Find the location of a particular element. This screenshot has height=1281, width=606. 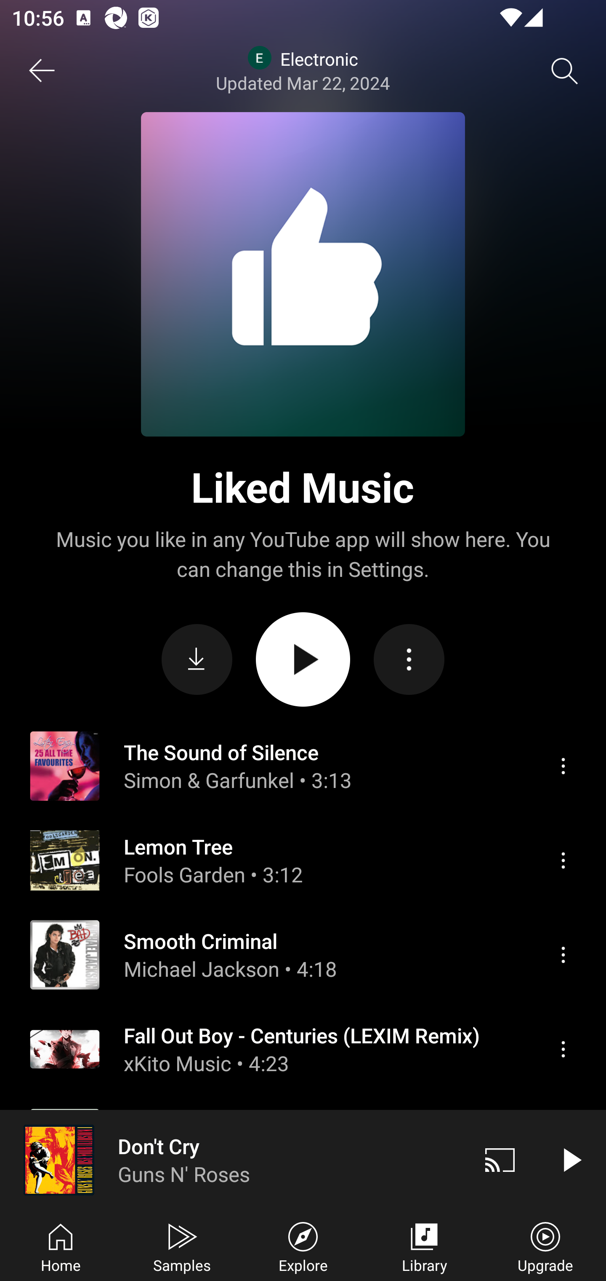

Samples is located at coordinates (182, 1246).